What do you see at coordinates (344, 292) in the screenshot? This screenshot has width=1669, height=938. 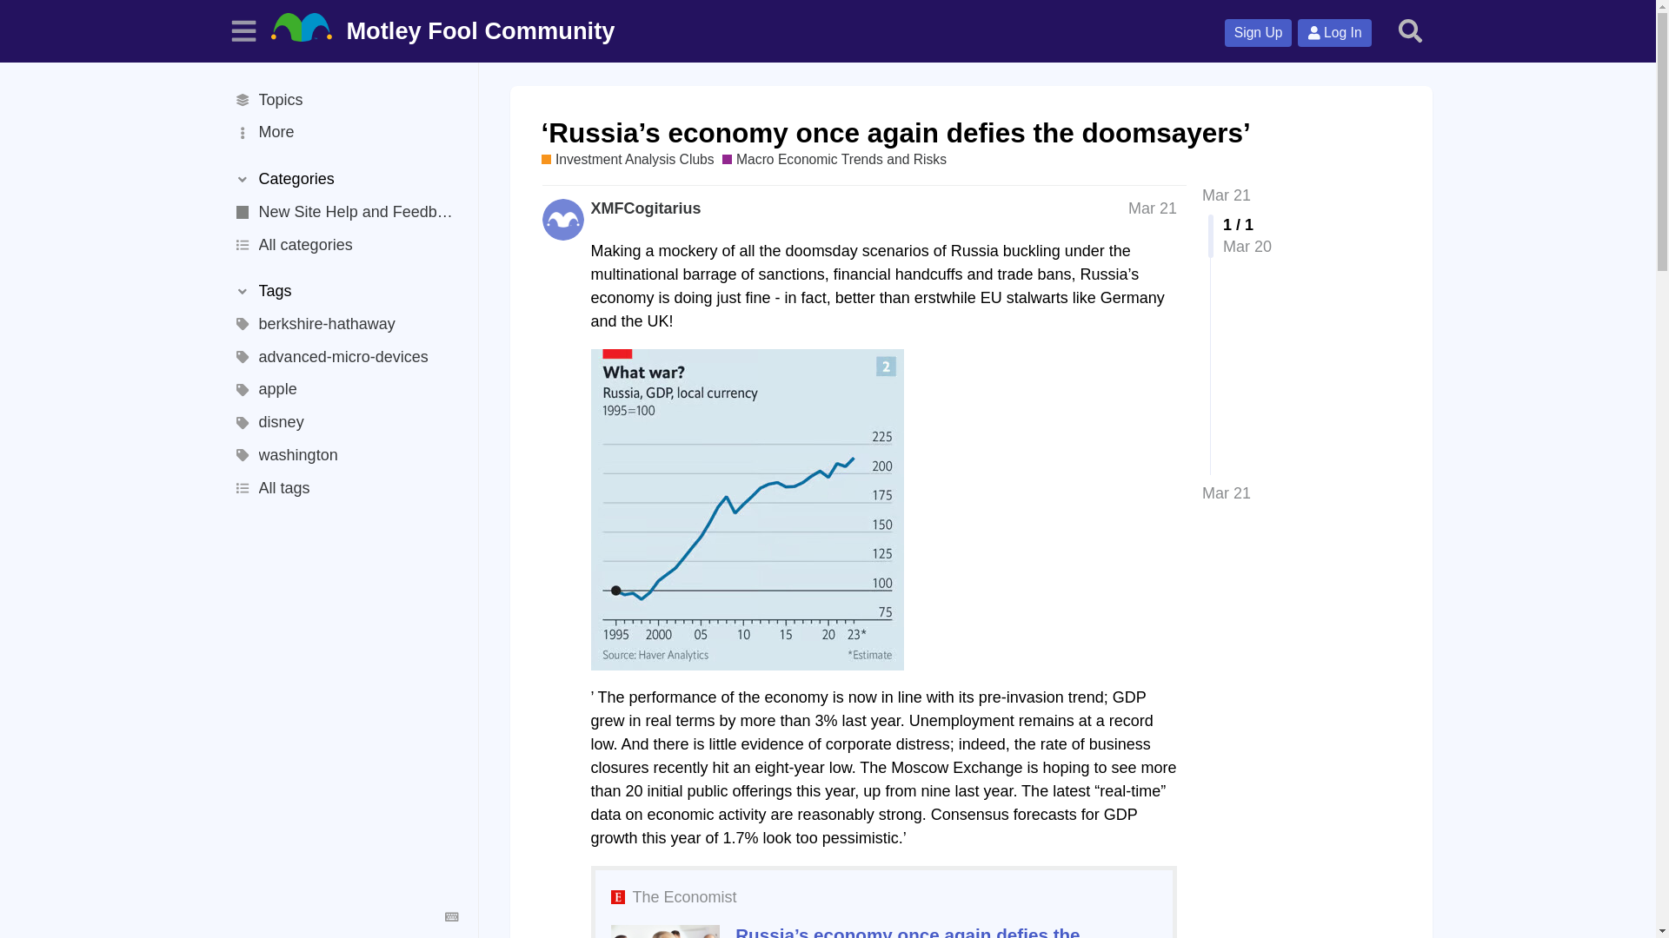 I see `Toggle section` at bounding box center [344, 292].